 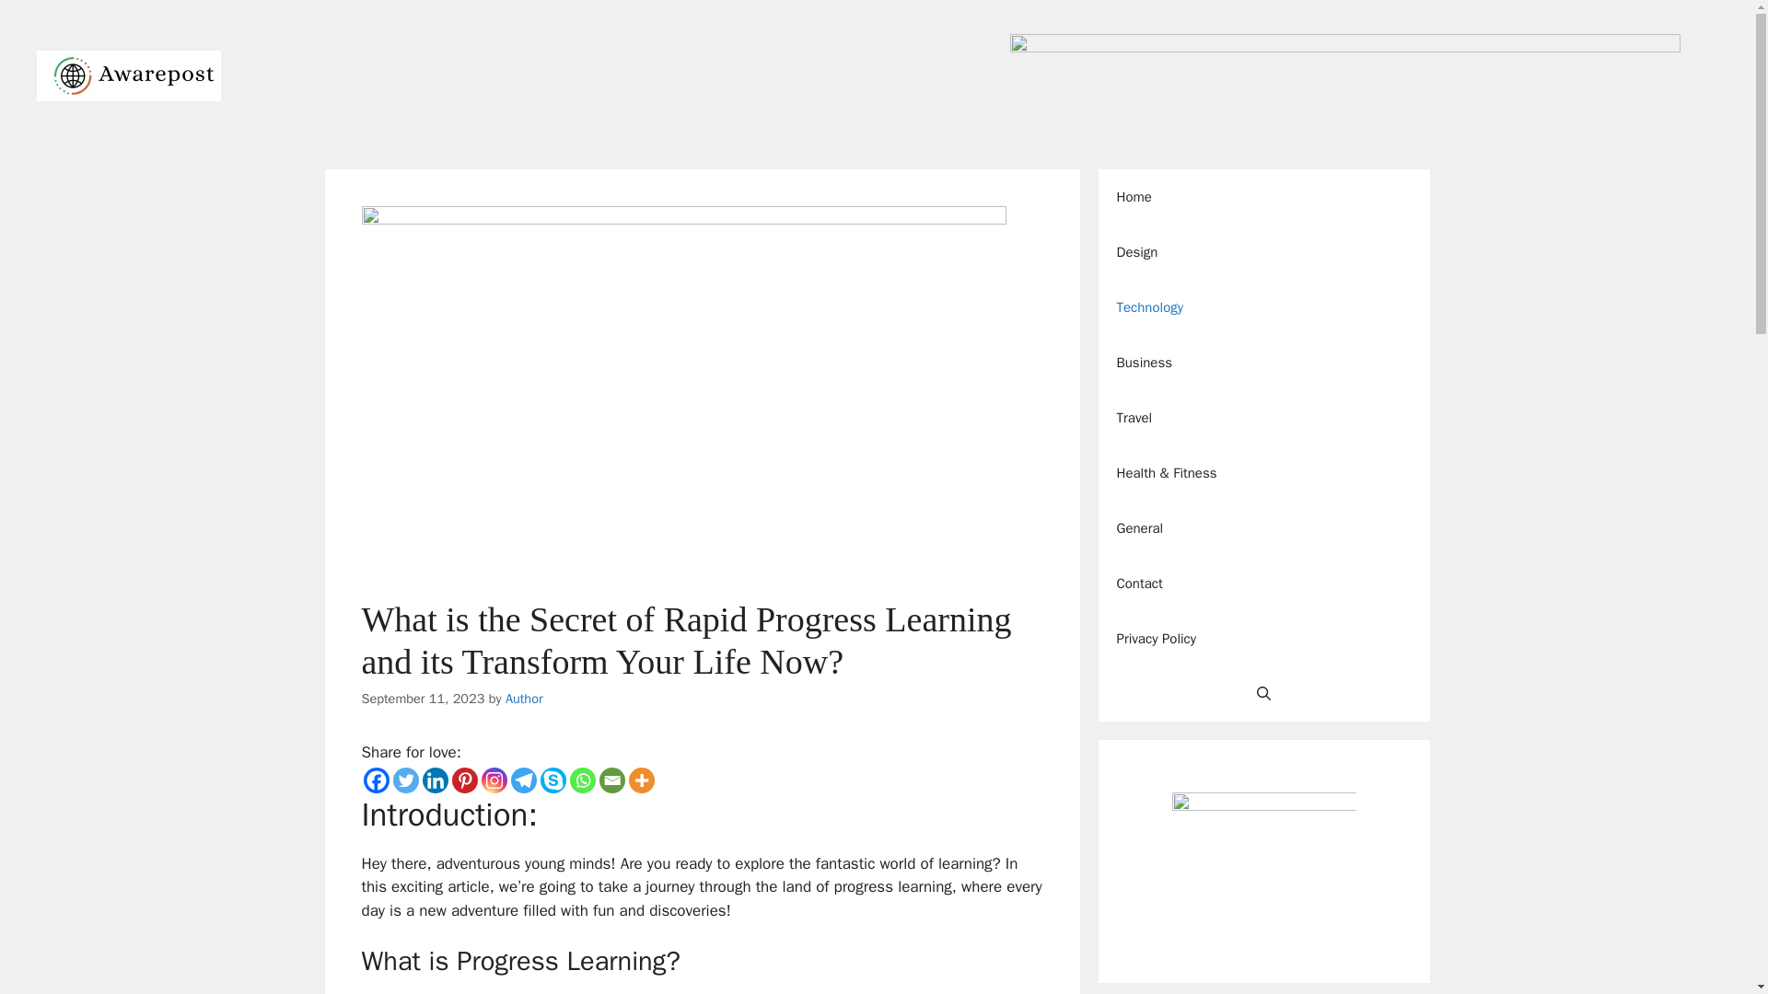 I want to click on General, so click(x=1263, y=528).